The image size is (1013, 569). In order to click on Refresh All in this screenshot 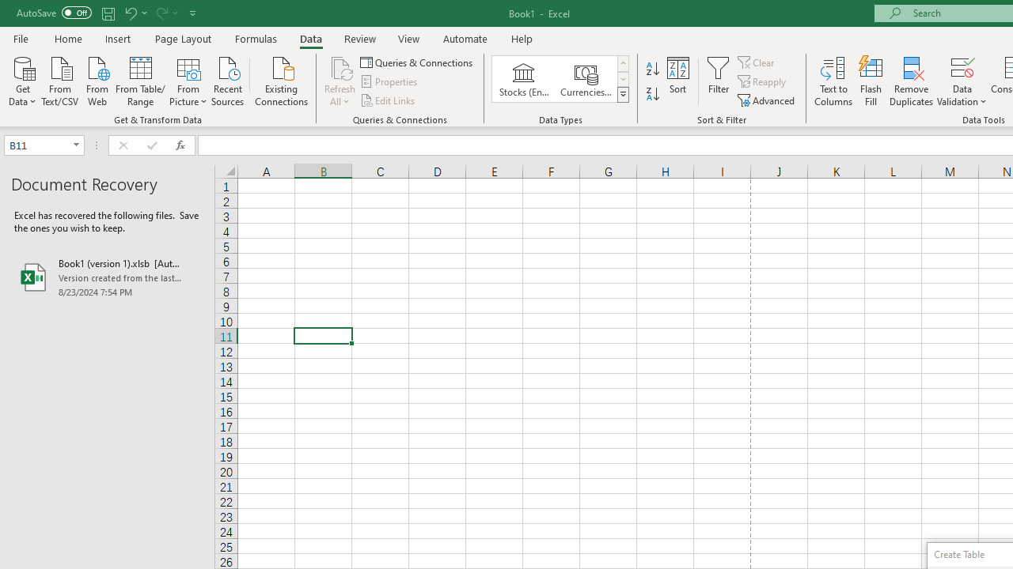, I will do `click(340, 81)`.